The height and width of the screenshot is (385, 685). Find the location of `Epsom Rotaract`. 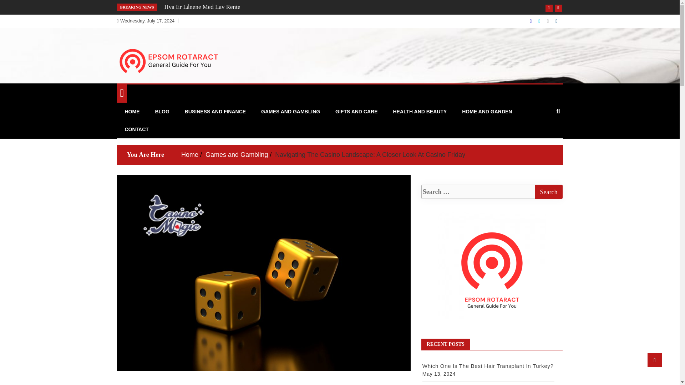

Epsom Rotaract is located at coordinates (162, 84).